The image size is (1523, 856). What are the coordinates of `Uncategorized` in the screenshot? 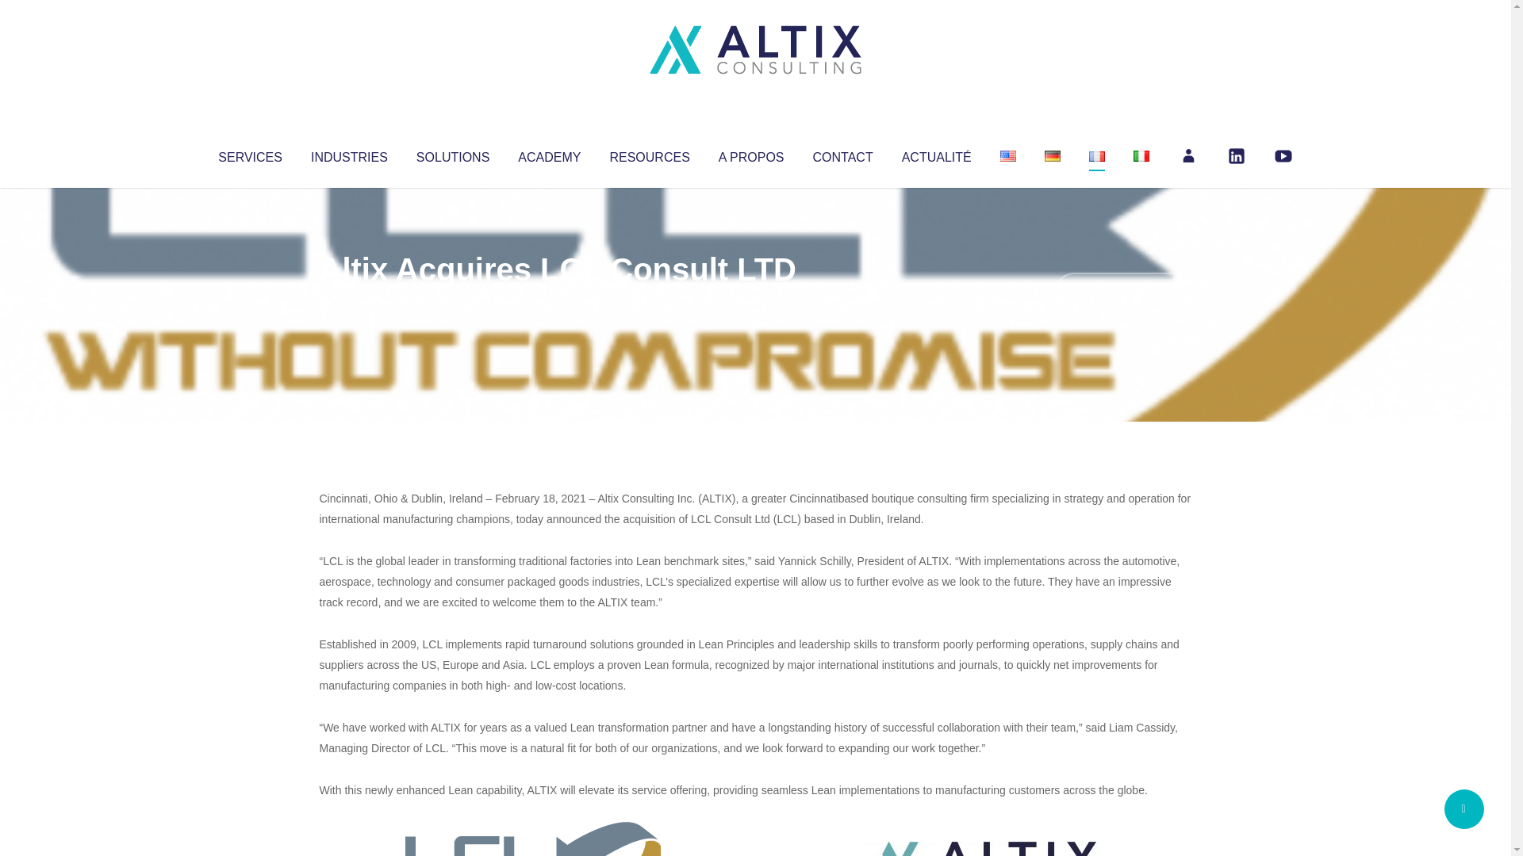 It's located at (554, 301).